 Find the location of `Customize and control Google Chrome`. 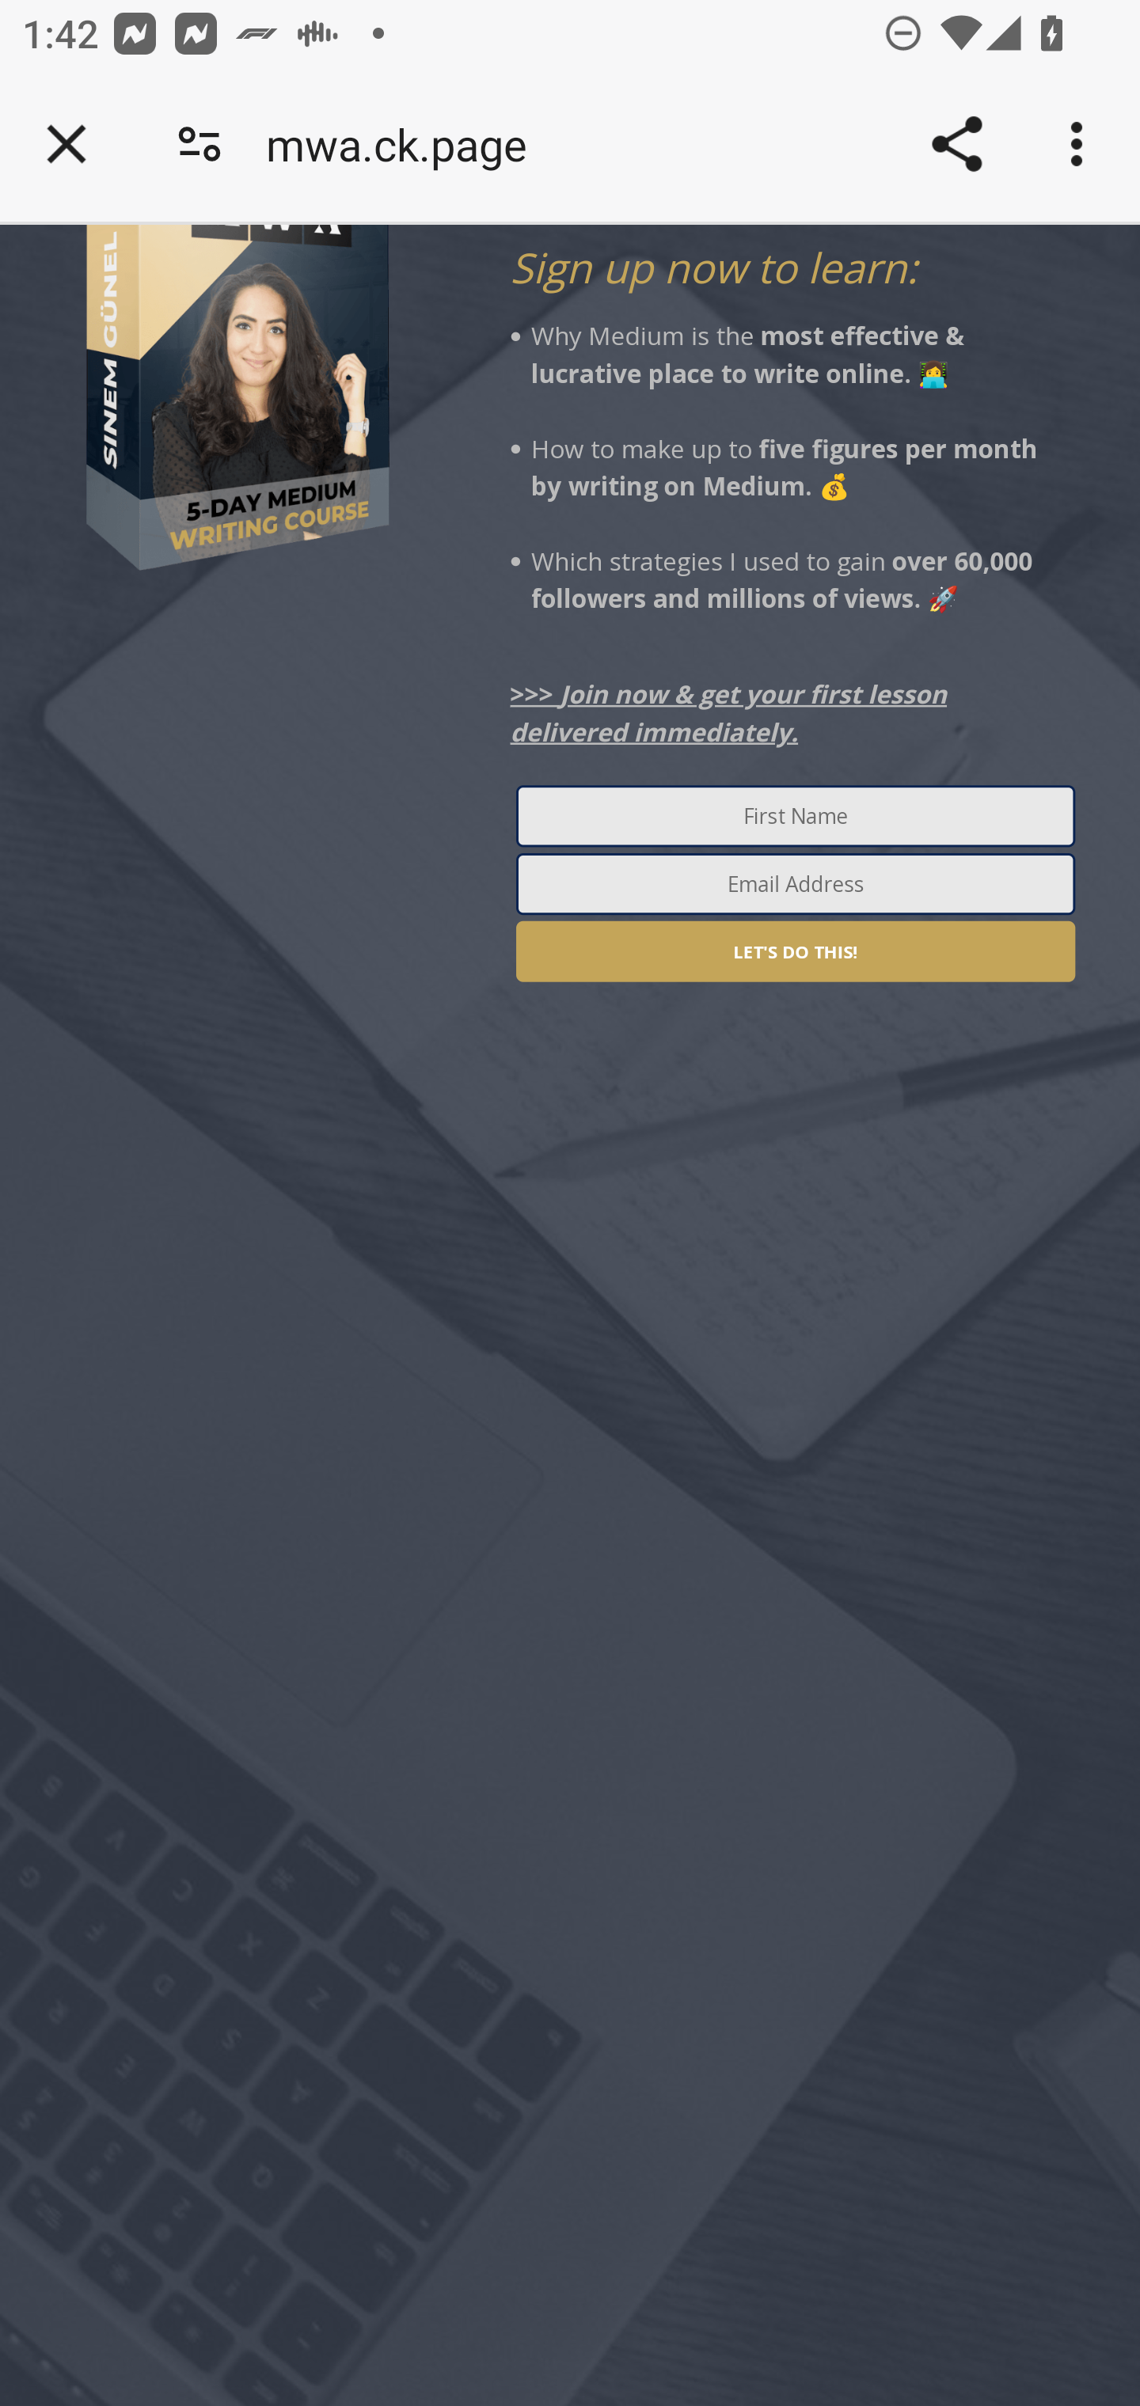

Customize and control Google Chrome is located at coordinates (1081, 144).